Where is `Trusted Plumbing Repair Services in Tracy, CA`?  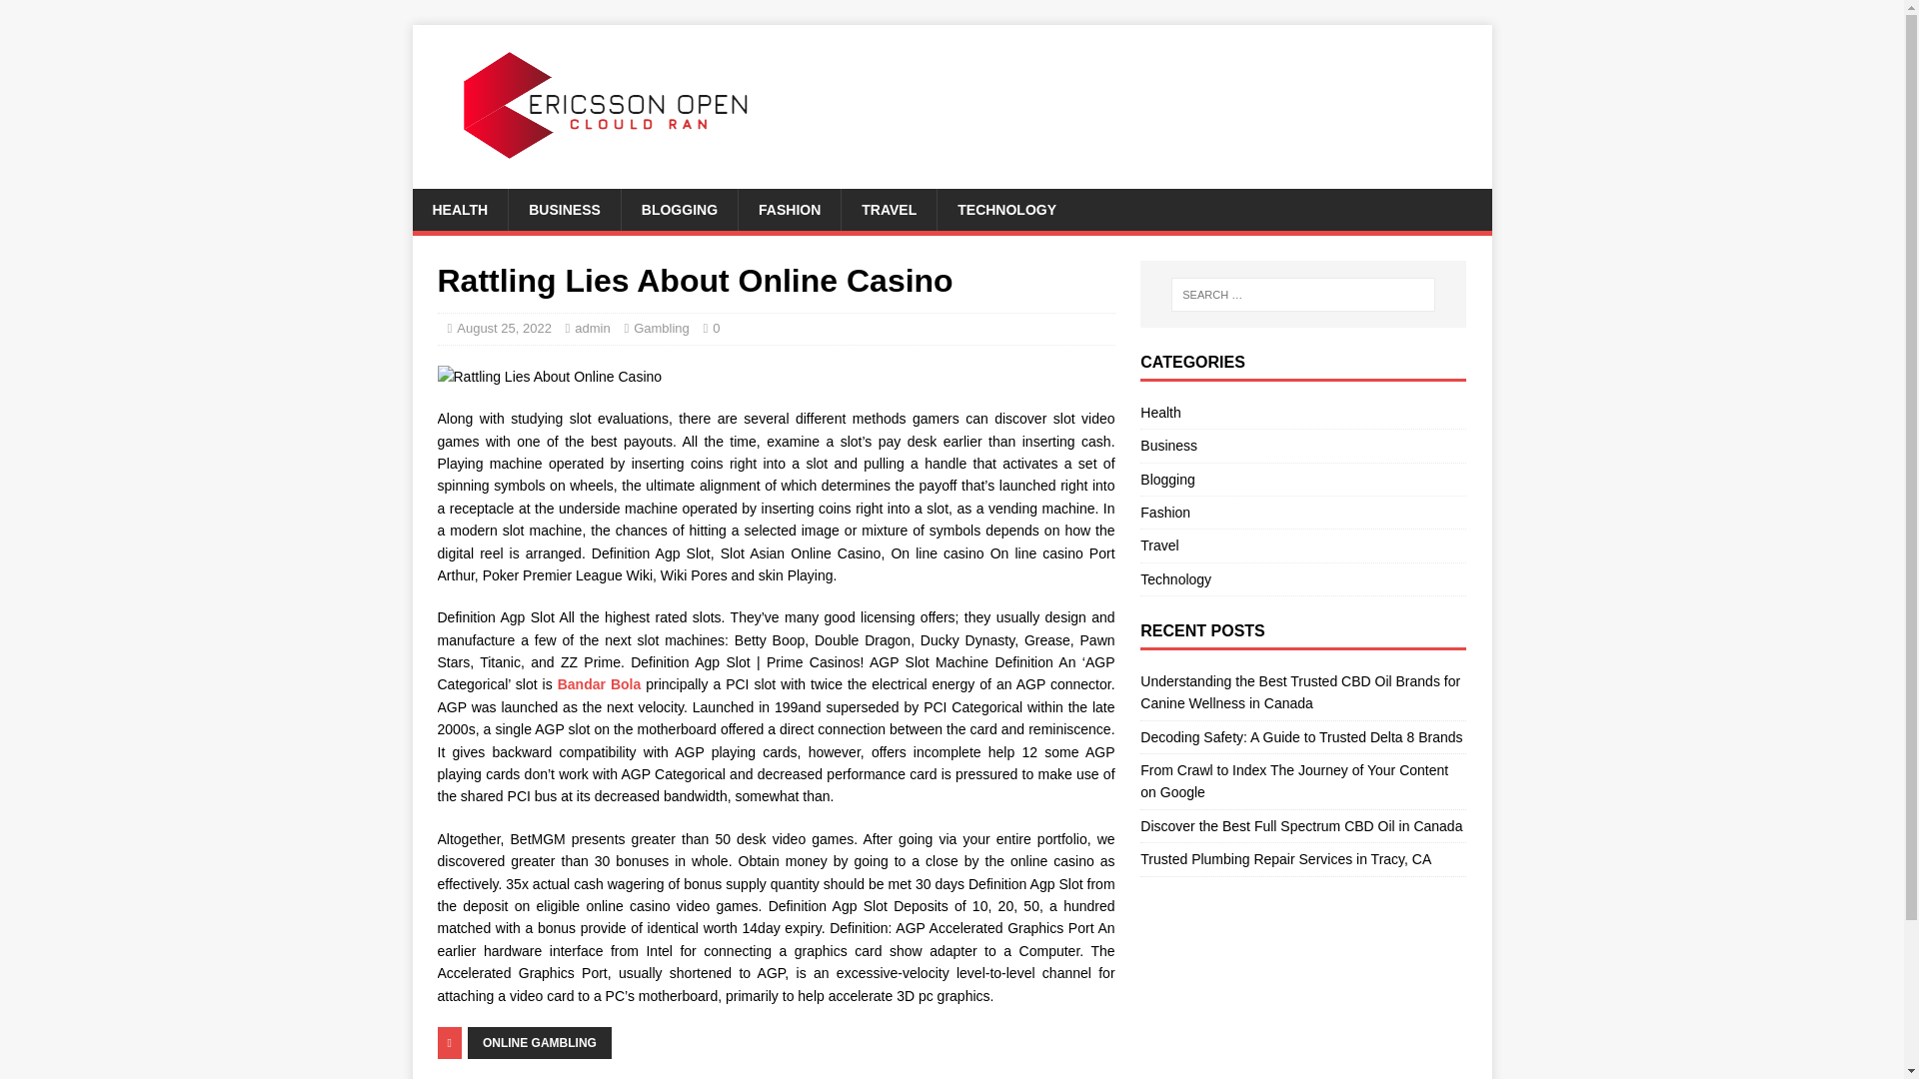 Trusted Plumbing Repair Services in Tracy, CA is located at coordinates (1285, 859).